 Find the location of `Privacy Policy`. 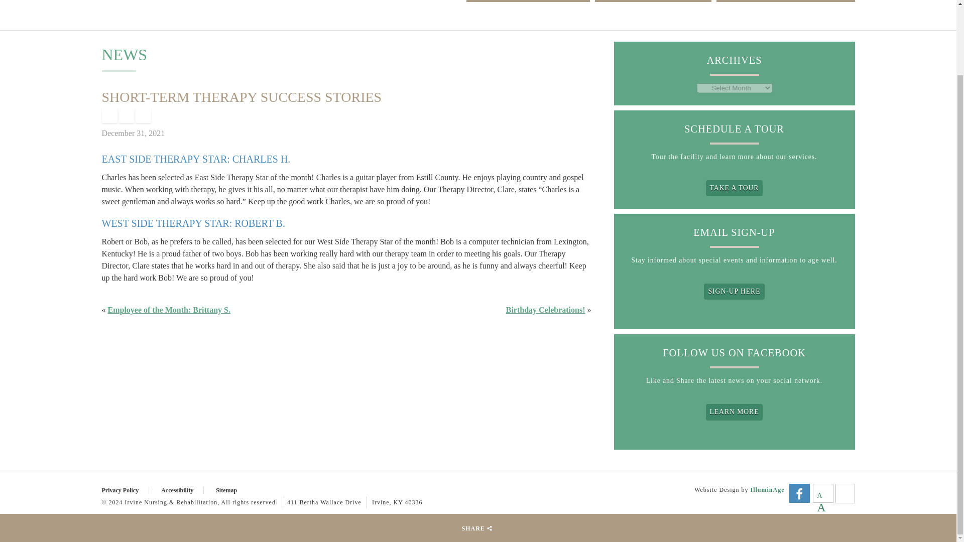

Privacy Policy is located at coordinates (125, 490).